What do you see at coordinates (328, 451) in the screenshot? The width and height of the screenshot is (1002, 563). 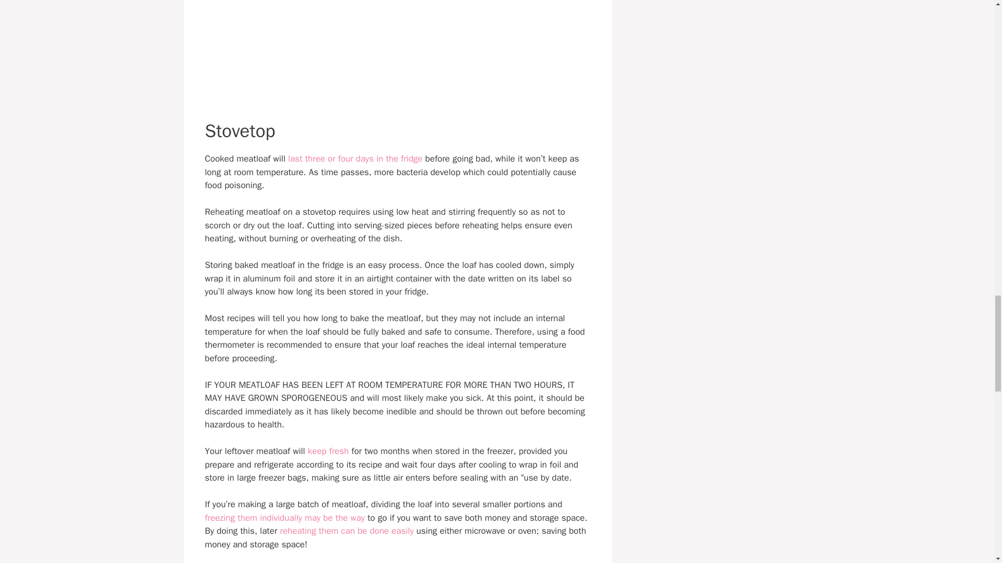 I see `keep fresh` at bounding box center [328, 451].